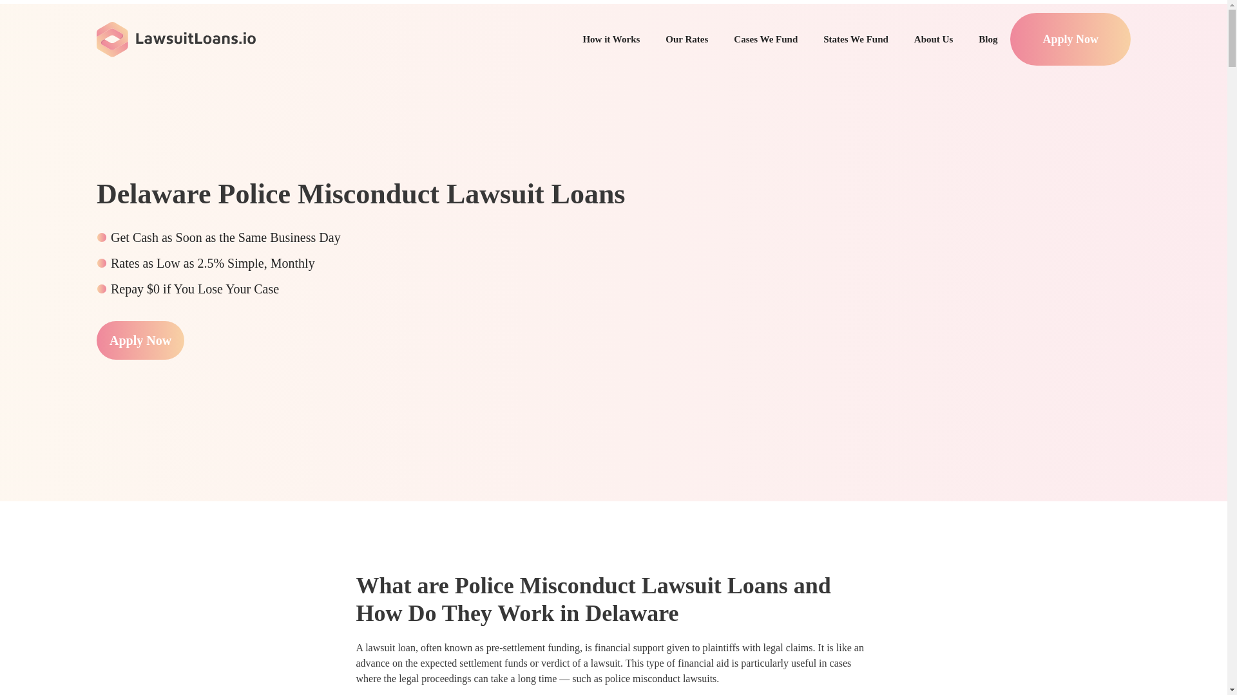 This screenshot has height=695, width=1237. Describe the element at coordinates (687, 39) in the screenshot. I see `Our Rates` at that location.